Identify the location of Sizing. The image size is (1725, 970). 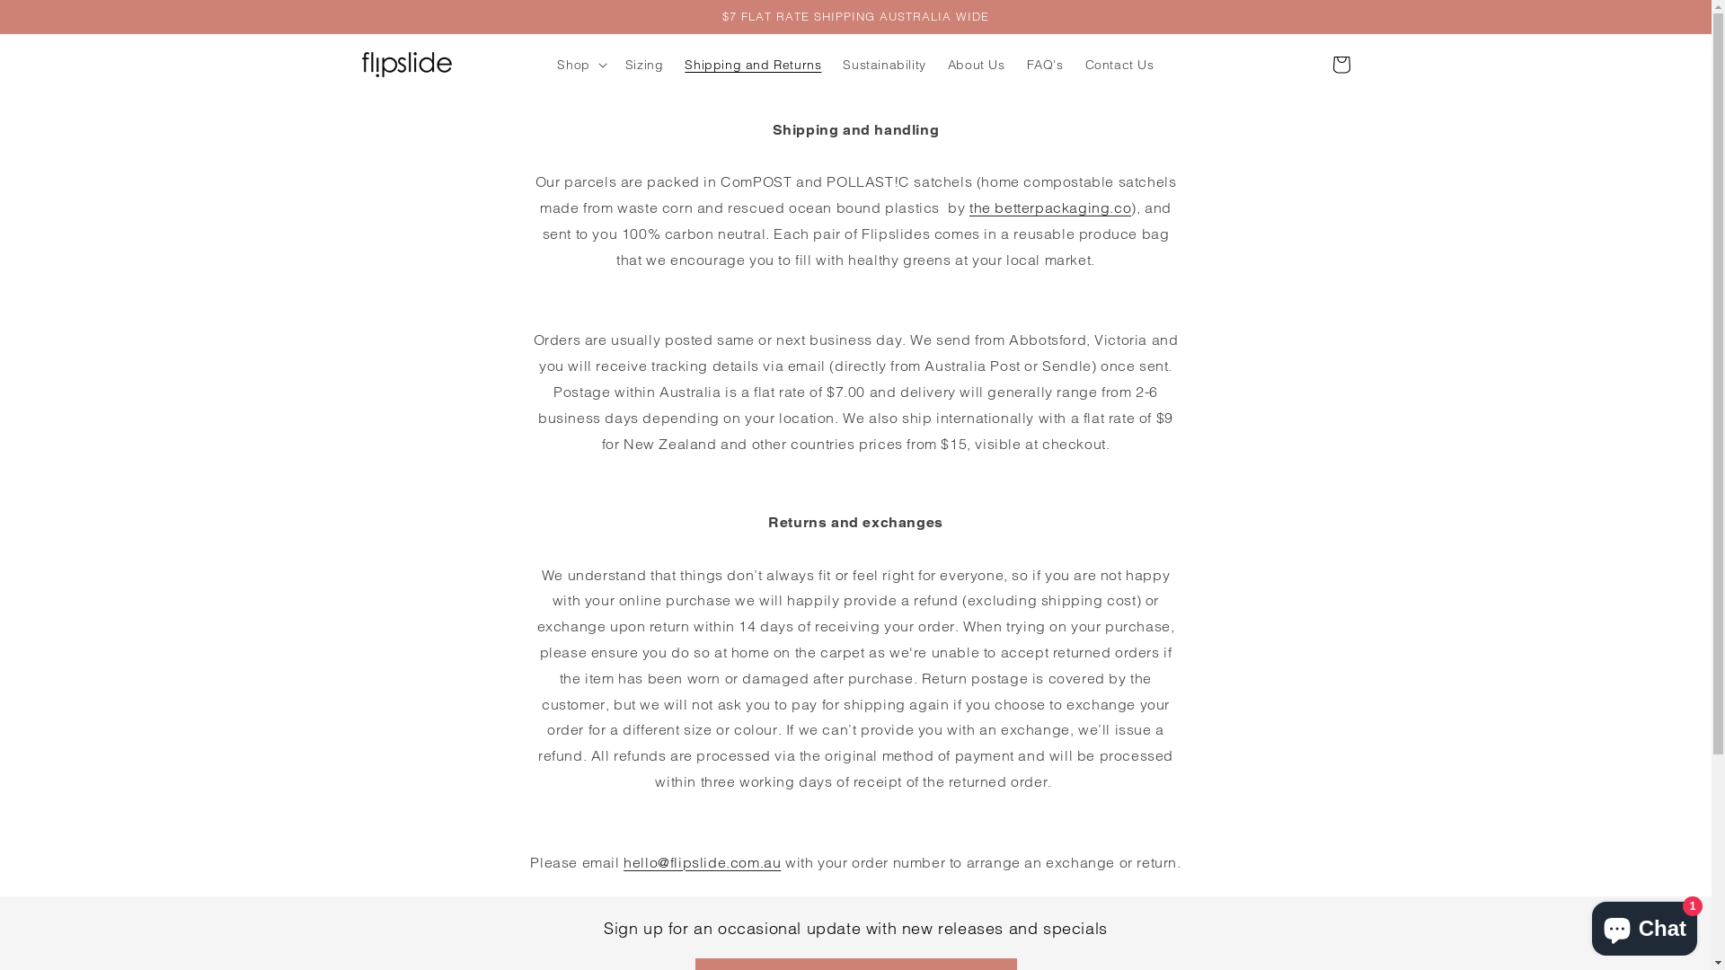
(645, 65).